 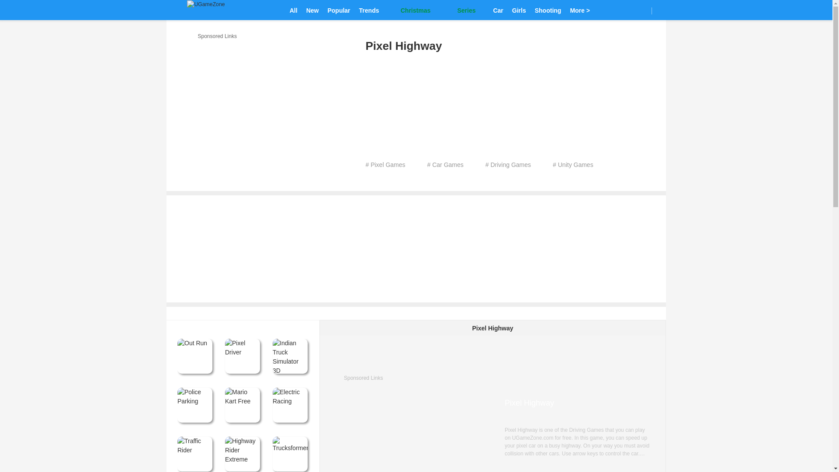 I want to click on Popular, so click(x=338, y=10).